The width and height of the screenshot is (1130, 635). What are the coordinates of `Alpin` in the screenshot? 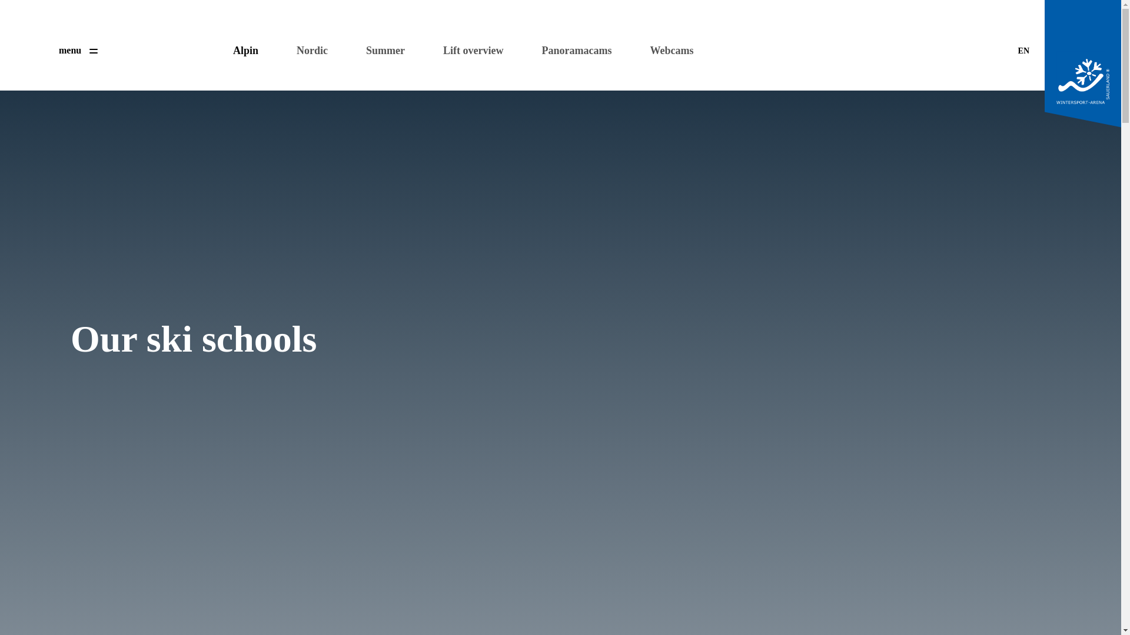 It's located at (238, 51).